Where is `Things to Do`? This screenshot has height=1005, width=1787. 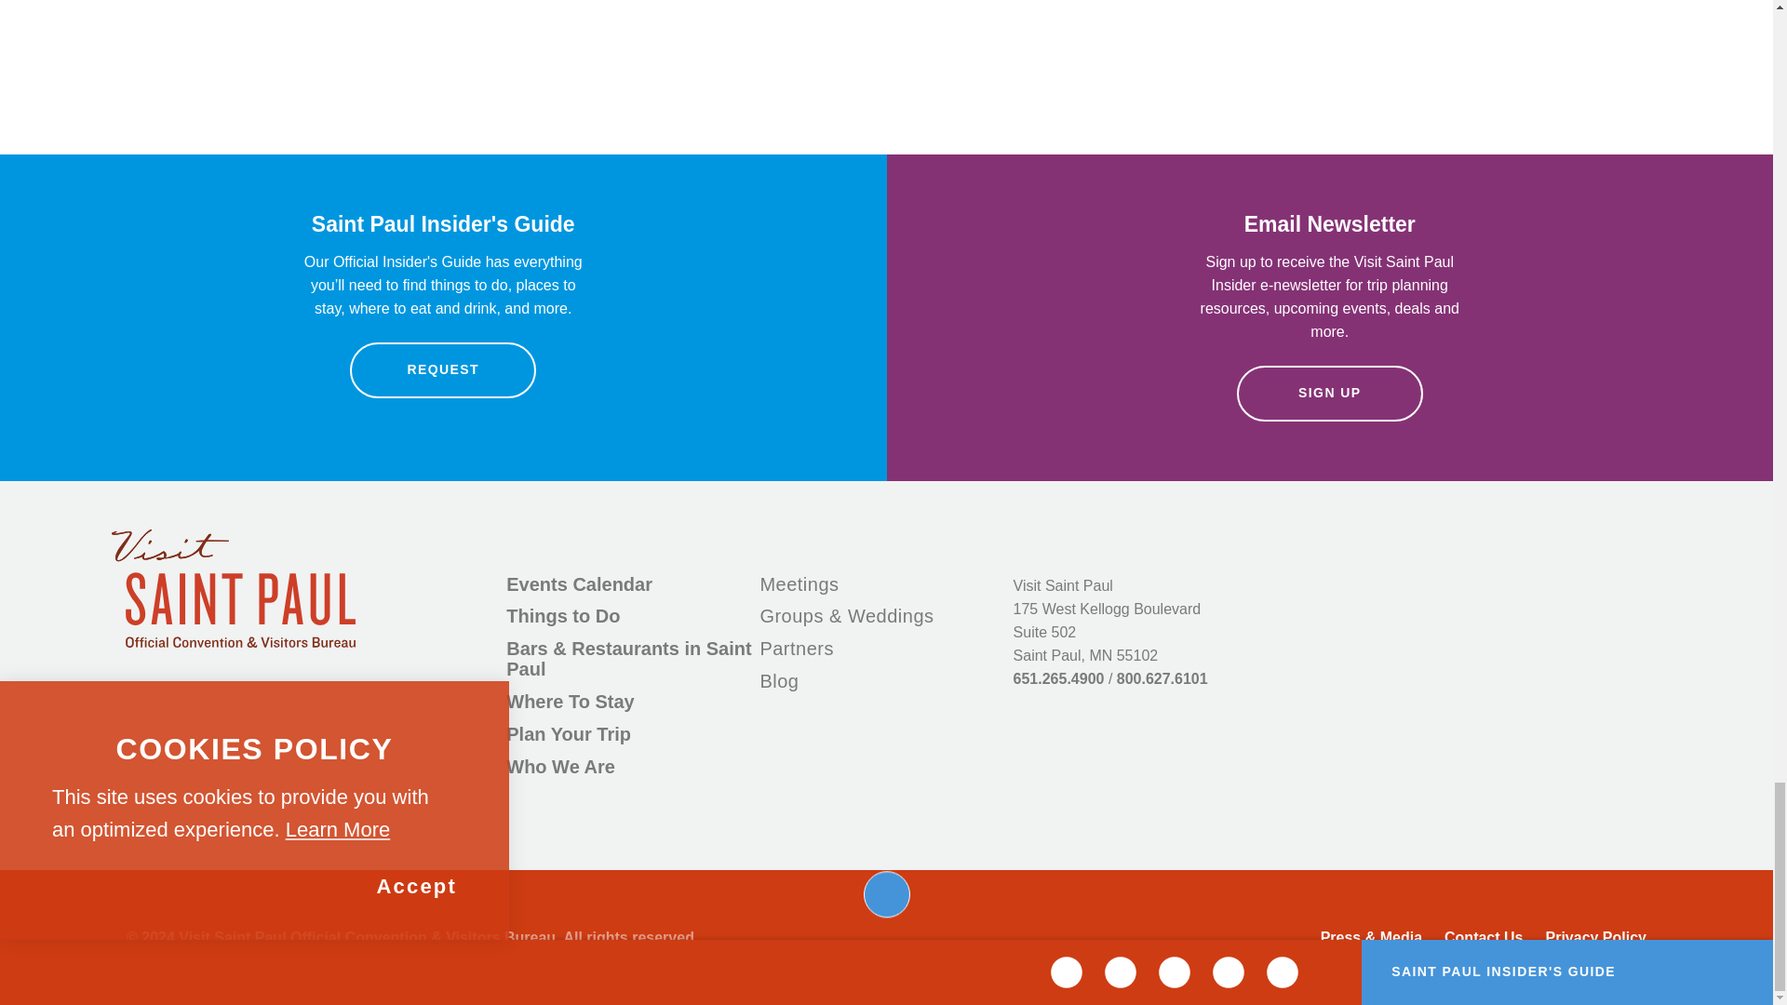
Things to Do is located at coordinates (562, 616).